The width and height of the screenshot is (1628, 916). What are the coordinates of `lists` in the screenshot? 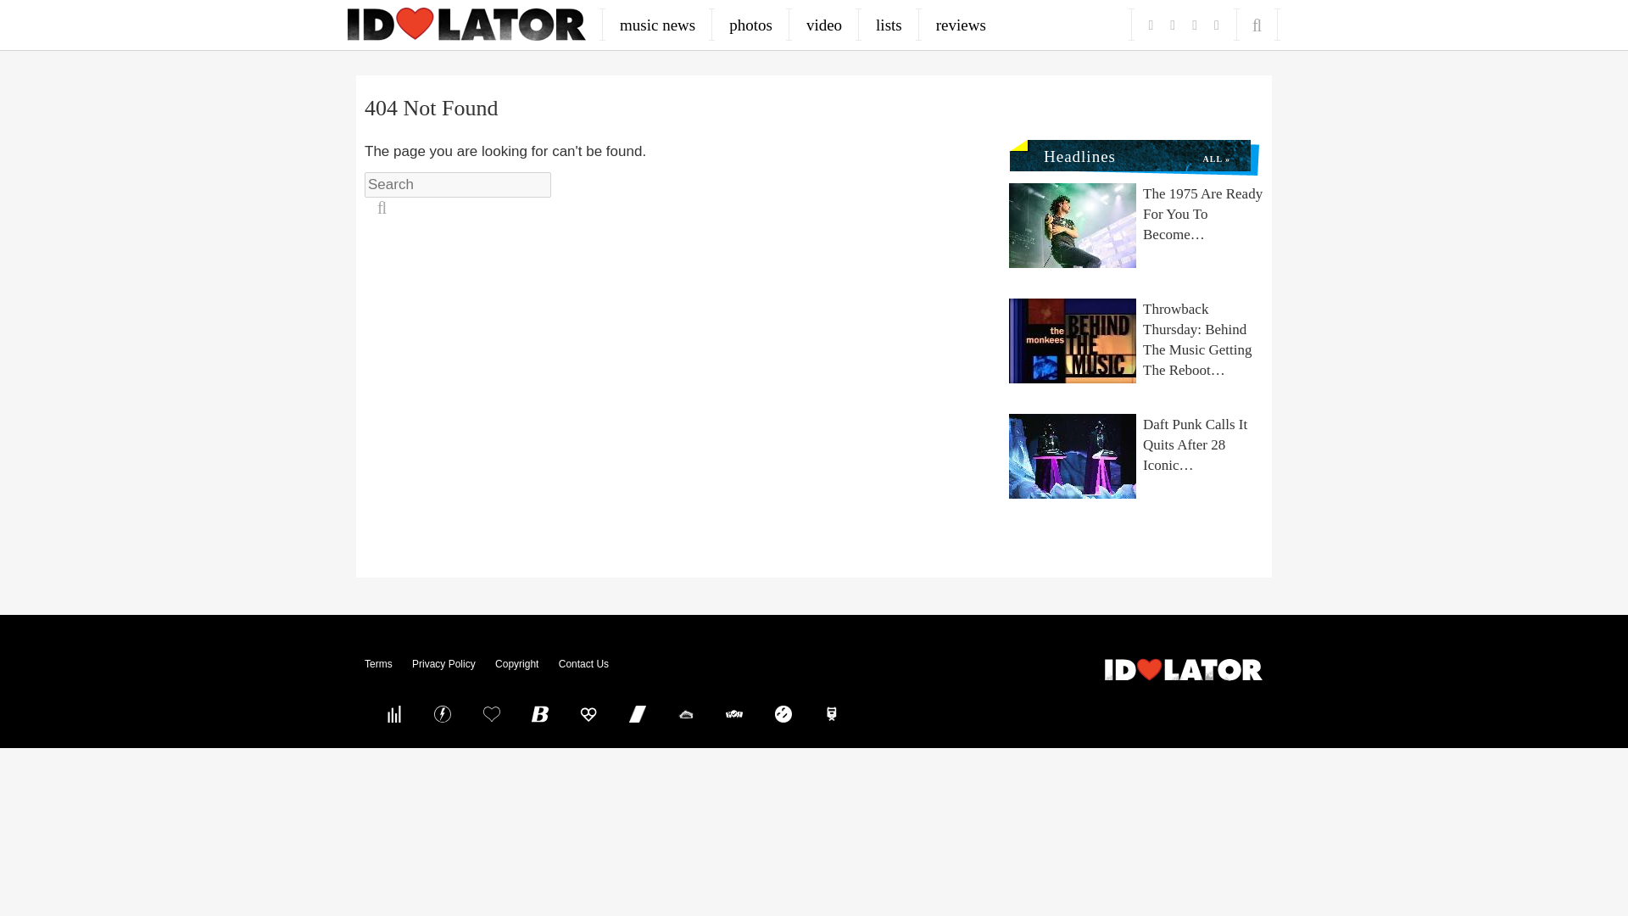 It's located at (889, 25).